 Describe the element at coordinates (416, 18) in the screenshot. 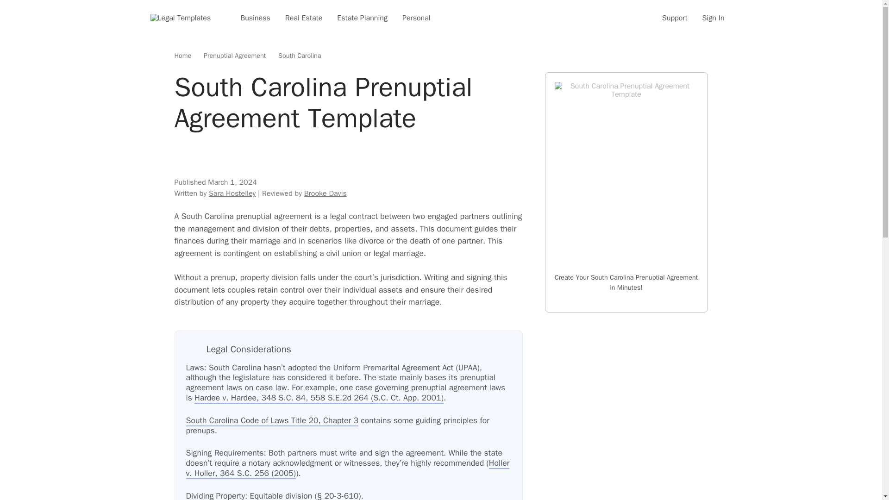

I see `Personal` at that location.